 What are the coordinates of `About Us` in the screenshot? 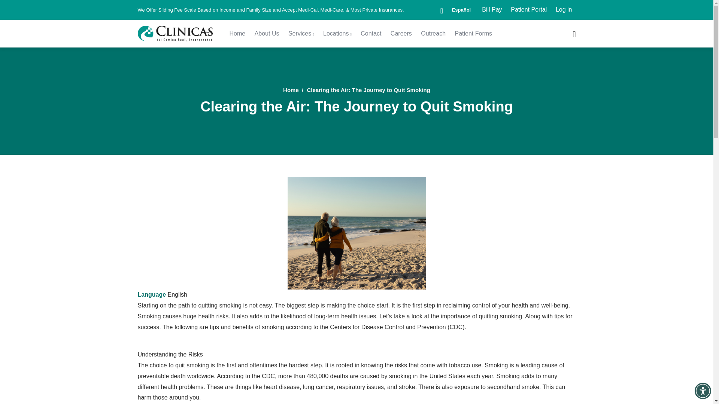 It's located at (267, 34).